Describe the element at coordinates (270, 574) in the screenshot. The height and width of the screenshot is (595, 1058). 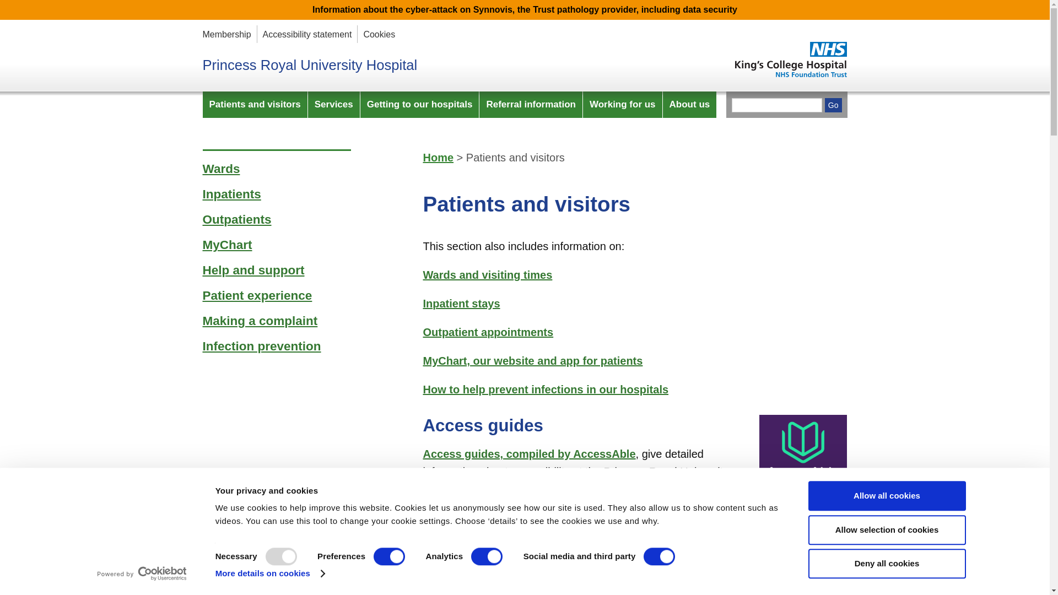
I see `More details on cookies` at that location.